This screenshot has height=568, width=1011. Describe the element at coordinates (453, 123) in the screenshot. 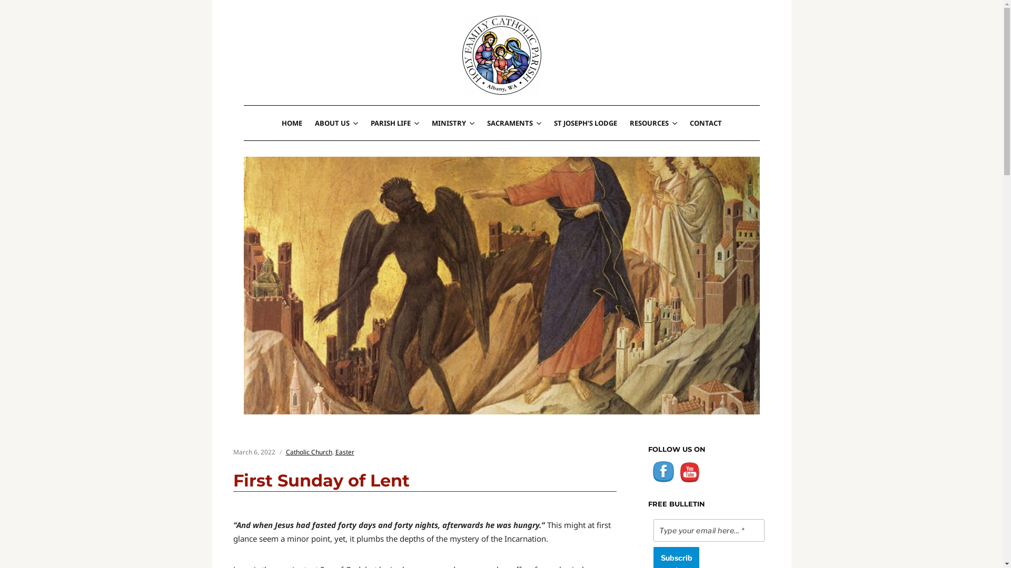

I see `MINISTRY` at that location.